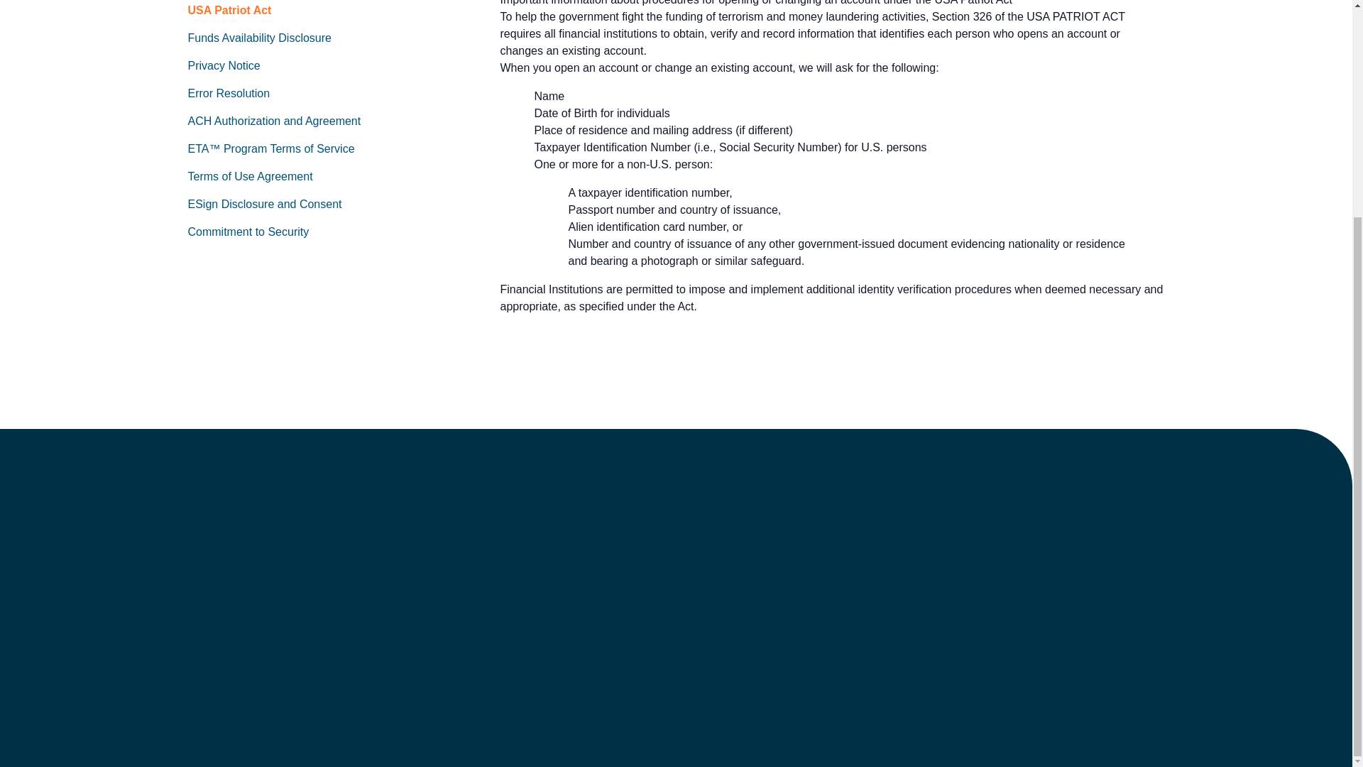  What do you see at coordinates (250, 176) in the screenshot?
I see `Terms of Use Agreement` at bounding box center [250, 176].